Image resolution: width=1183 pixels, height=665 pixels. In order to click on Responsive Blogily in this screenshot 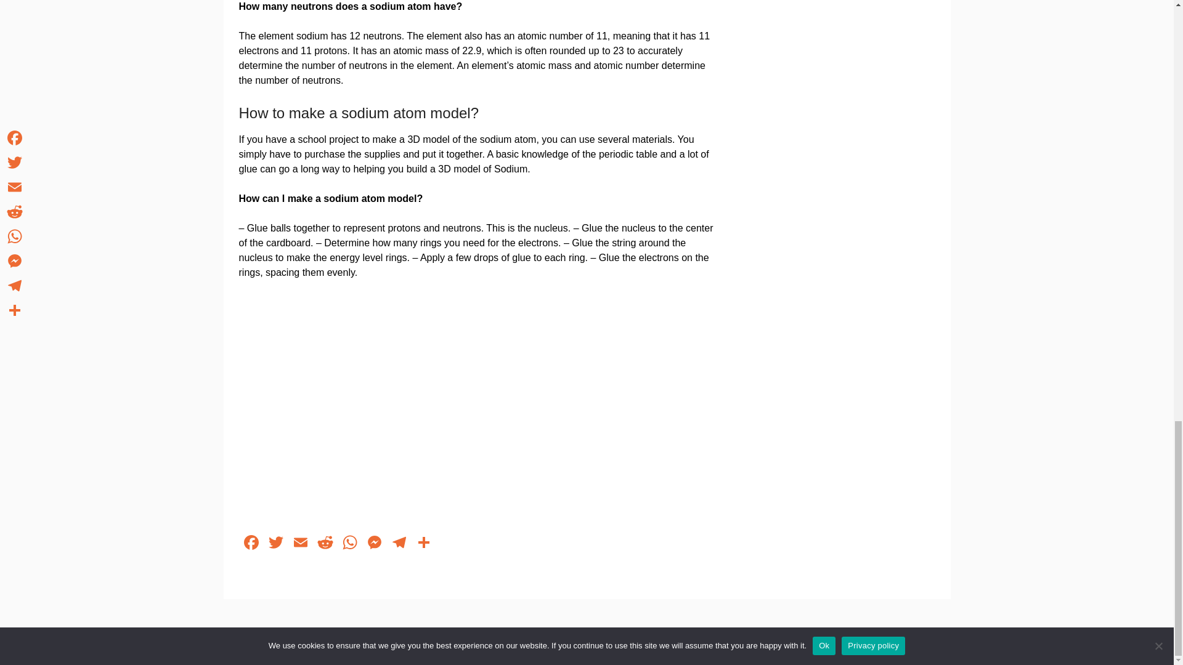, I will do `click(668, 648)`.